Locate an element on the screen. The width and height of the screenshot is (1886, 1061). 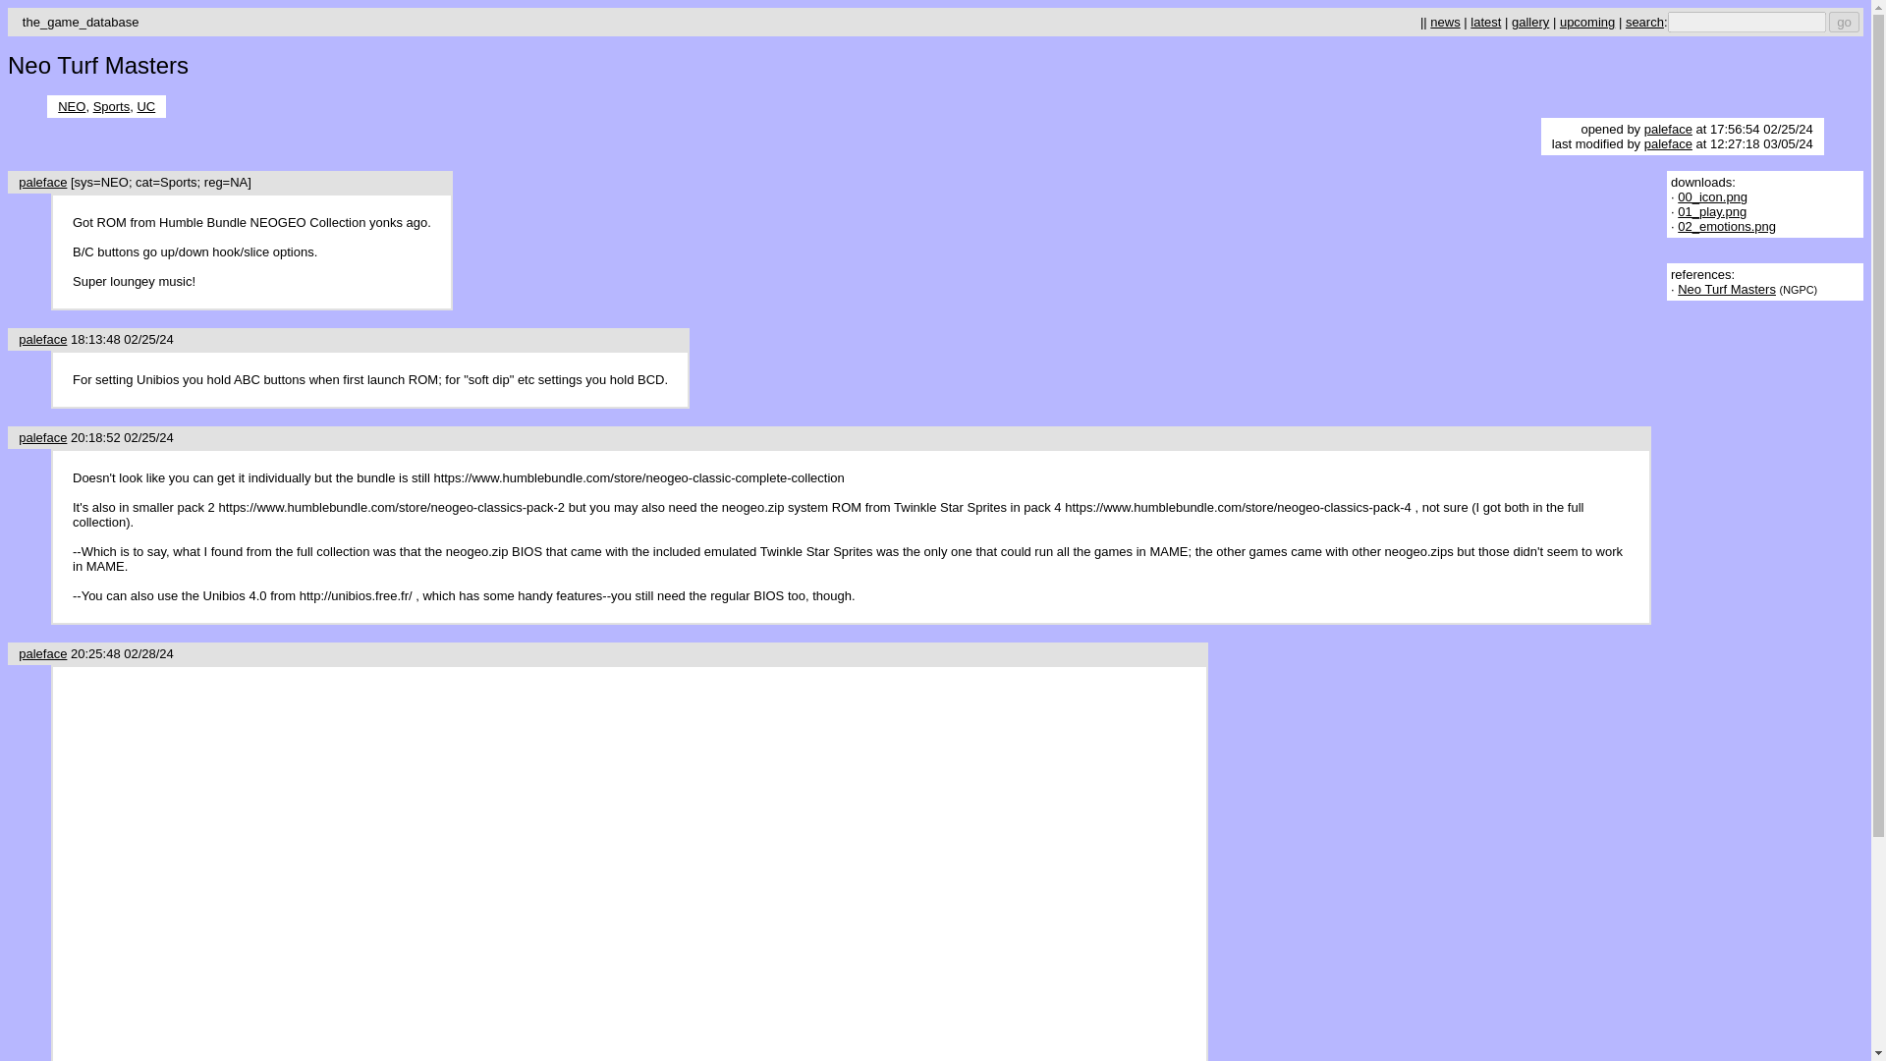
paleface is located at coordinates (42, 652).